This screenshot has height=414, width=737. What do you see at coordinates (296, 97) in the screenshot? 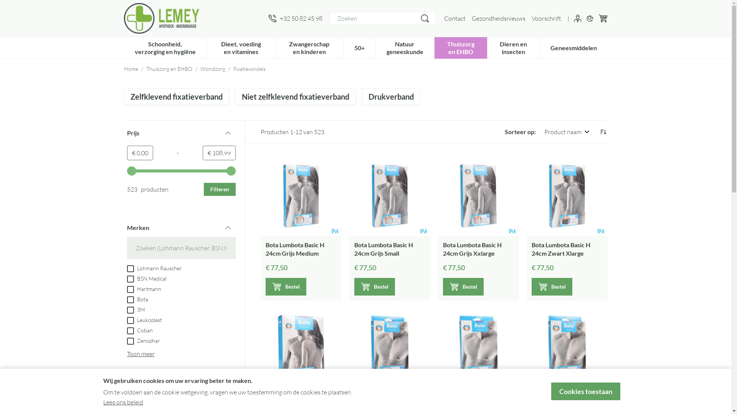
I see `Niet zelfklevend fixatieverband` at bounding box center [296, 97].